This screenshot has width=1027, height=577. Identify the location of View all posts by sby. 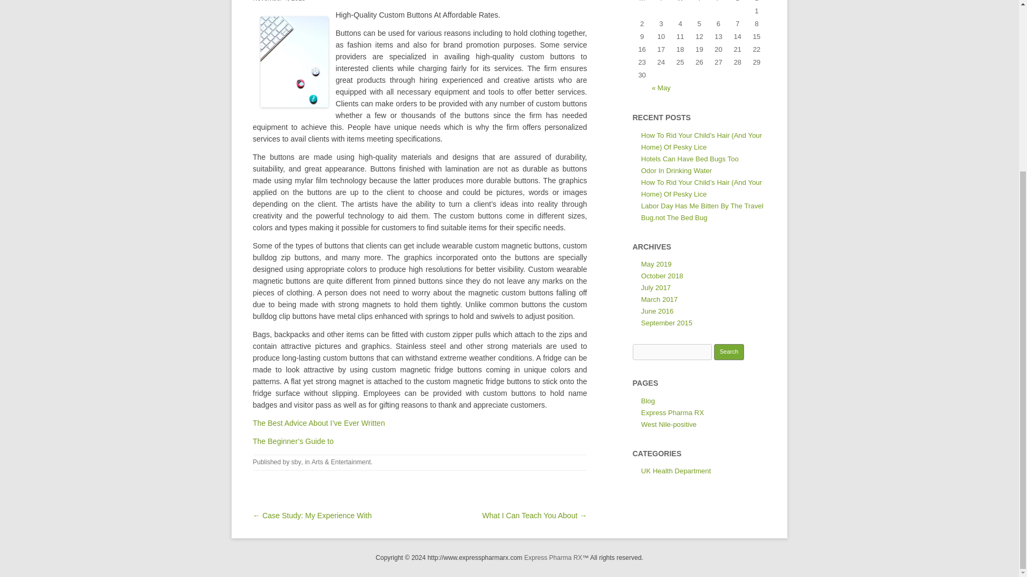
(296, 462).